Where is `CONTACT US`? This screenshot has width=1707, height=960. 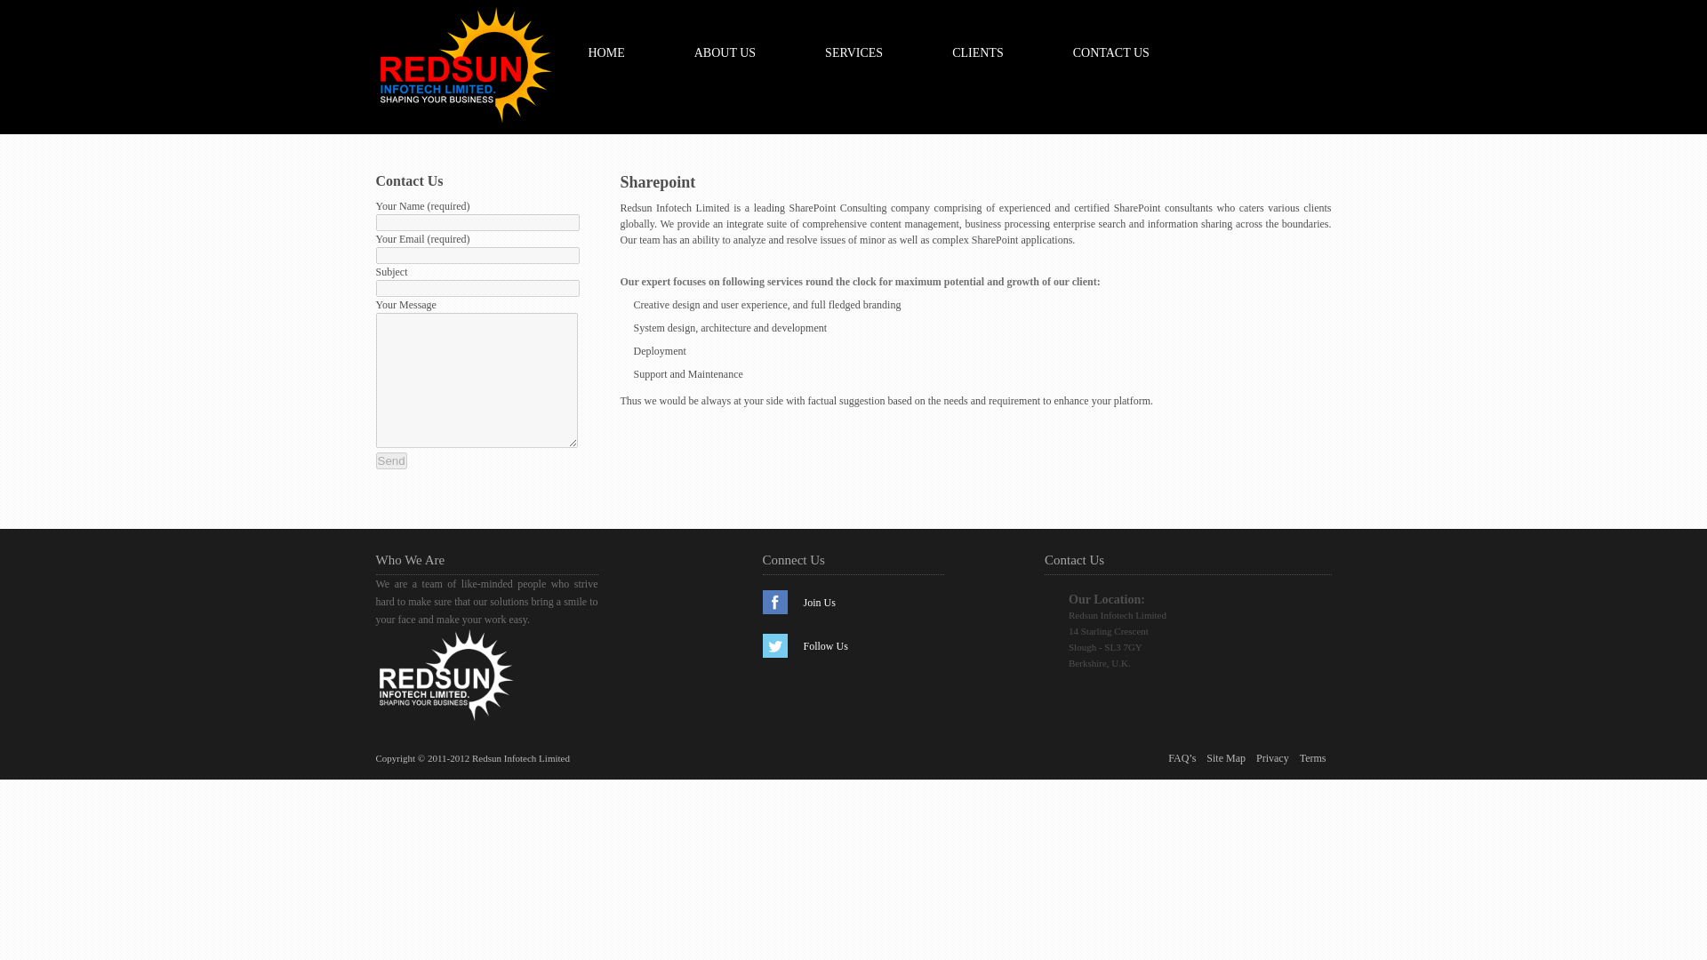 CONTACT US is located at coordinates (1111, 53).